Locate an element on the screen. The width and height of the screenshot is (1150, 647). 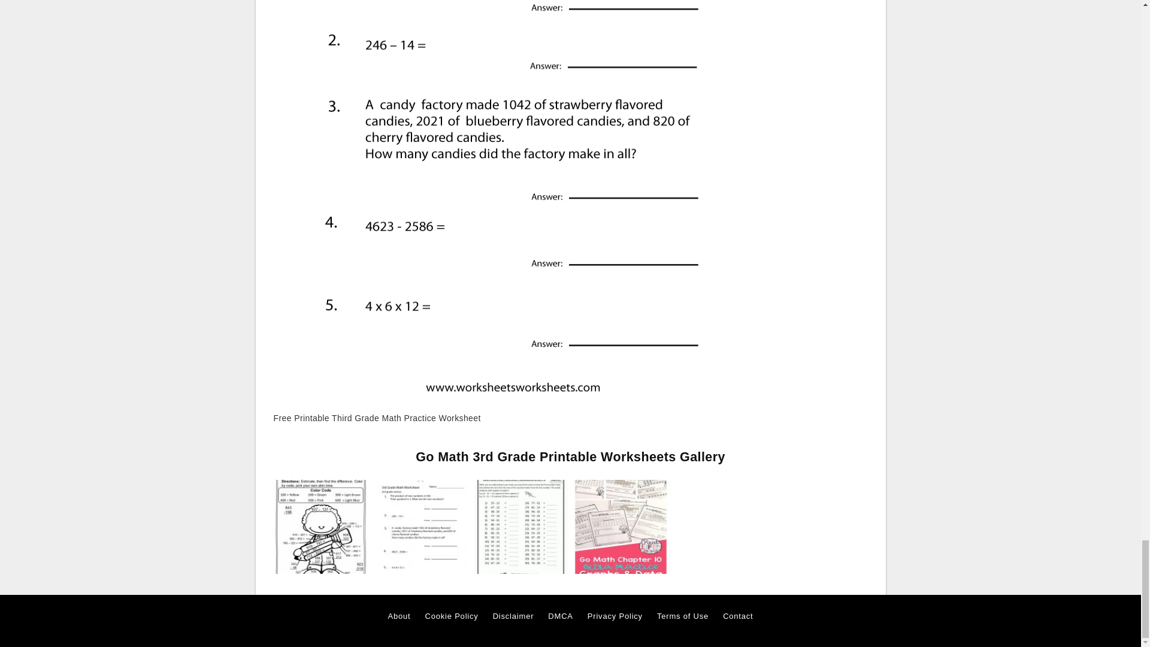
About is located at coordinates (399, 616).